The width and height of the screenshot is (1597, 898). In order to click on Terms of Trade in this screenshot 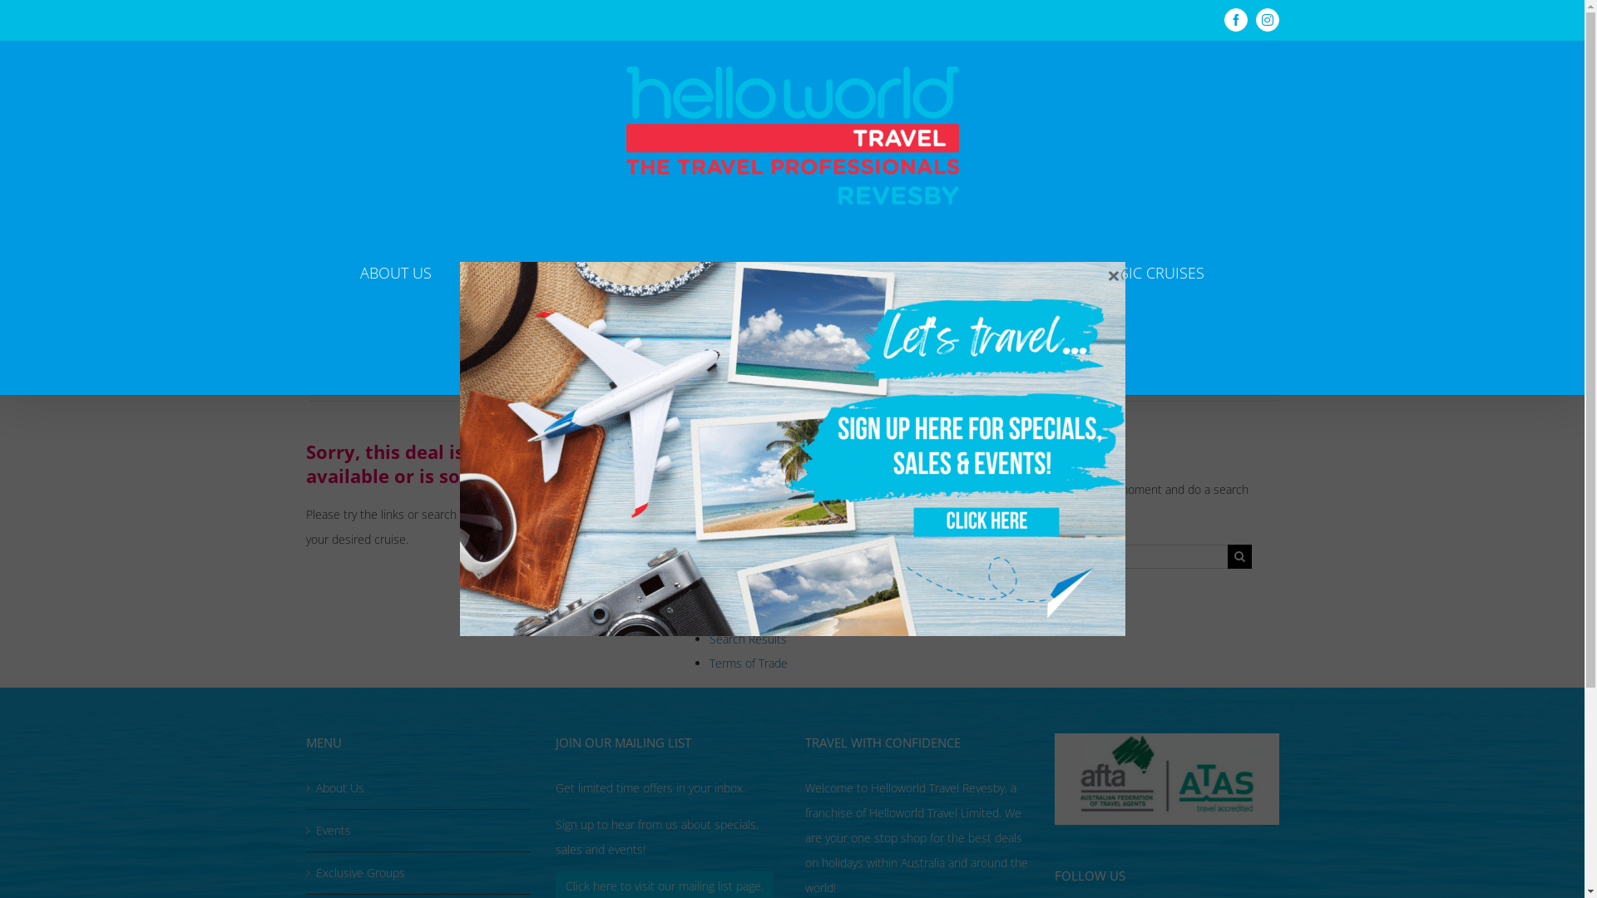, I will do `click(748, 664)`.